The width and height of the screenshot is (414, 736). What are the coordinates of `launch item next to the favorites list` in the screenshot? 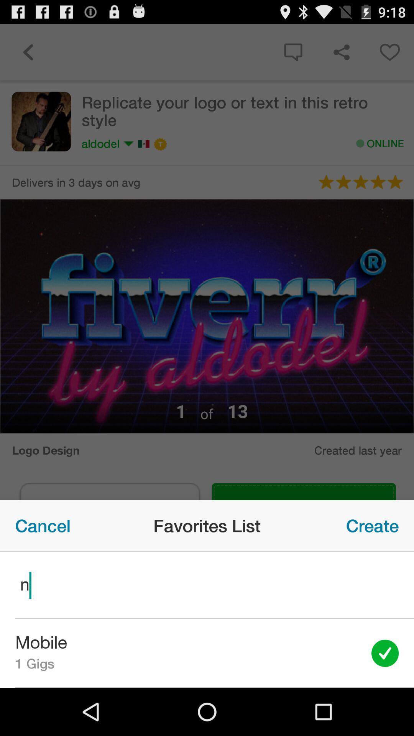 It's located at (43, 526).